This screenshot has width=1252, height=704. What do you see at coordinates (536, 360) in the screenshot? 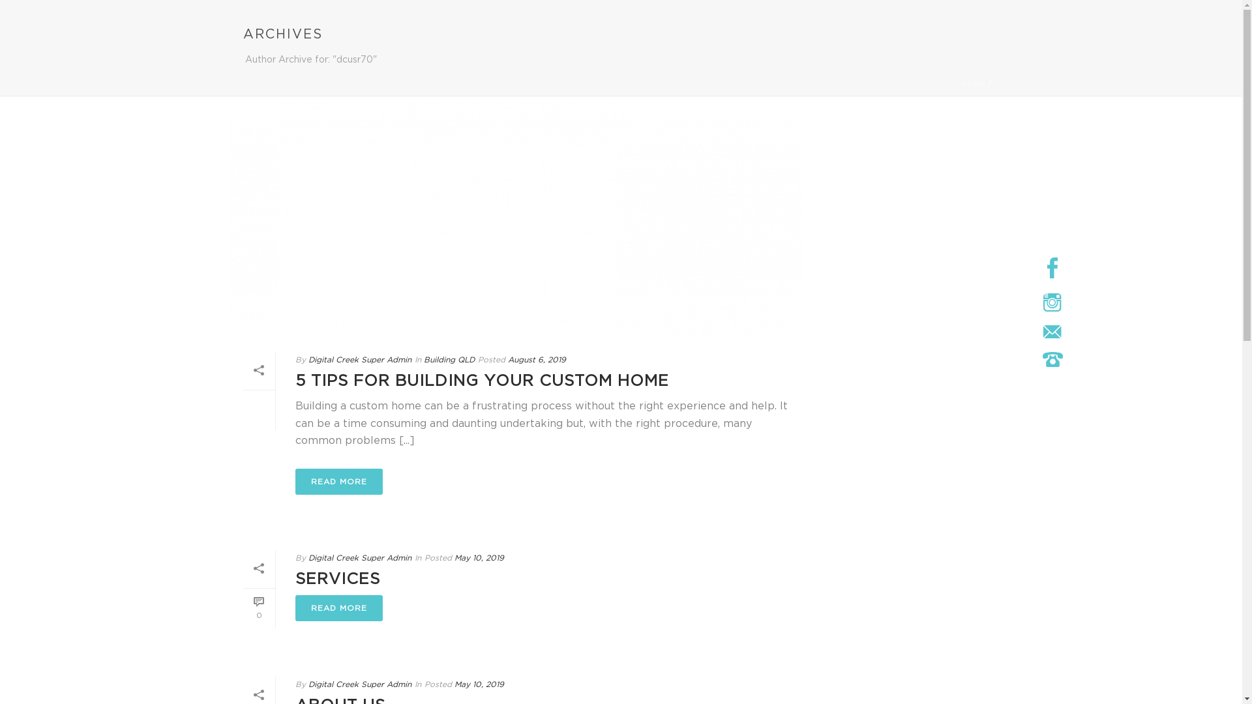
I see `August 6, 2019` at bounding box center [536, 360].